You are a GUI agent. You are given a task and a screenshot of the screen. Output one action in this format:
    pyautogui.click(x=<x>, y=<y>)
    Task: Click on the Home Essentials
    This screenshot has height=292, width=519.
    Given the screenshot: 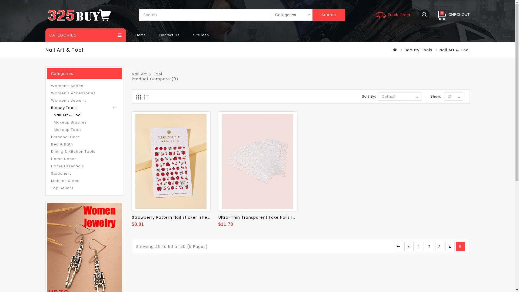 What is the action you would take?
    pyautogui.click(x=84, y=166)
    